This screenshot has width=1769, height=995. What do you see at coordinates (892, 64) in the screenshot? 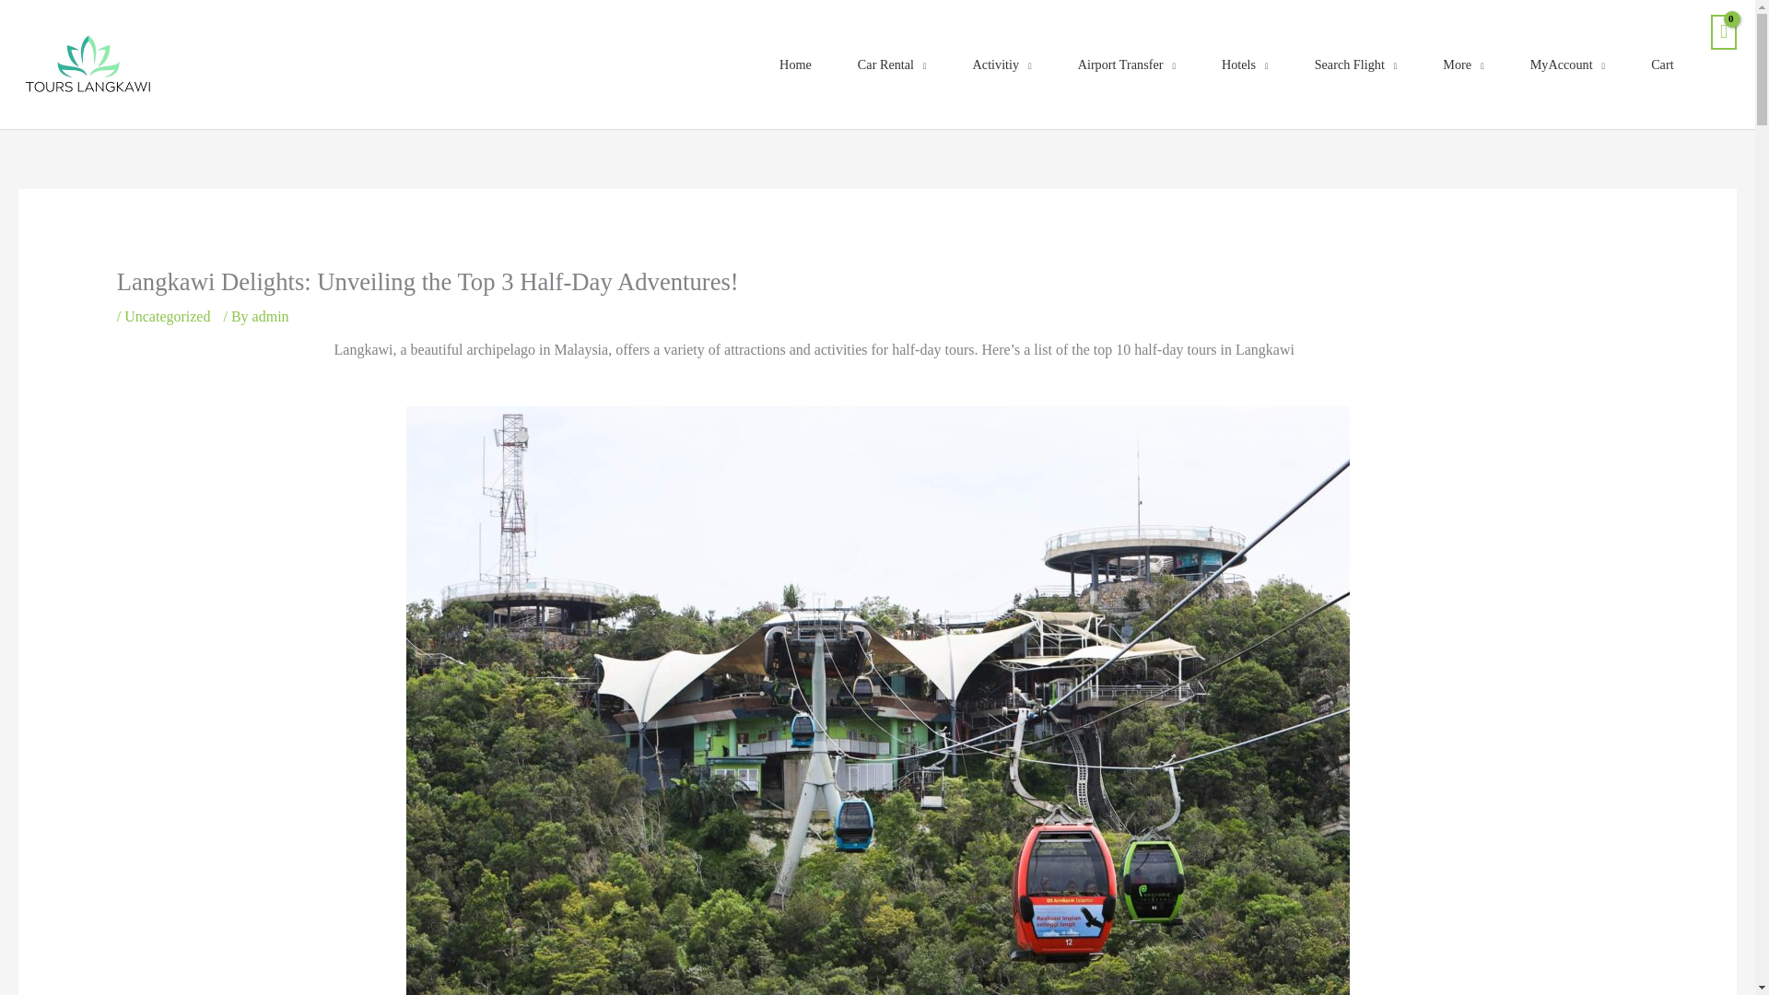
I see `Car Rental` at bounding box center [892, 64].